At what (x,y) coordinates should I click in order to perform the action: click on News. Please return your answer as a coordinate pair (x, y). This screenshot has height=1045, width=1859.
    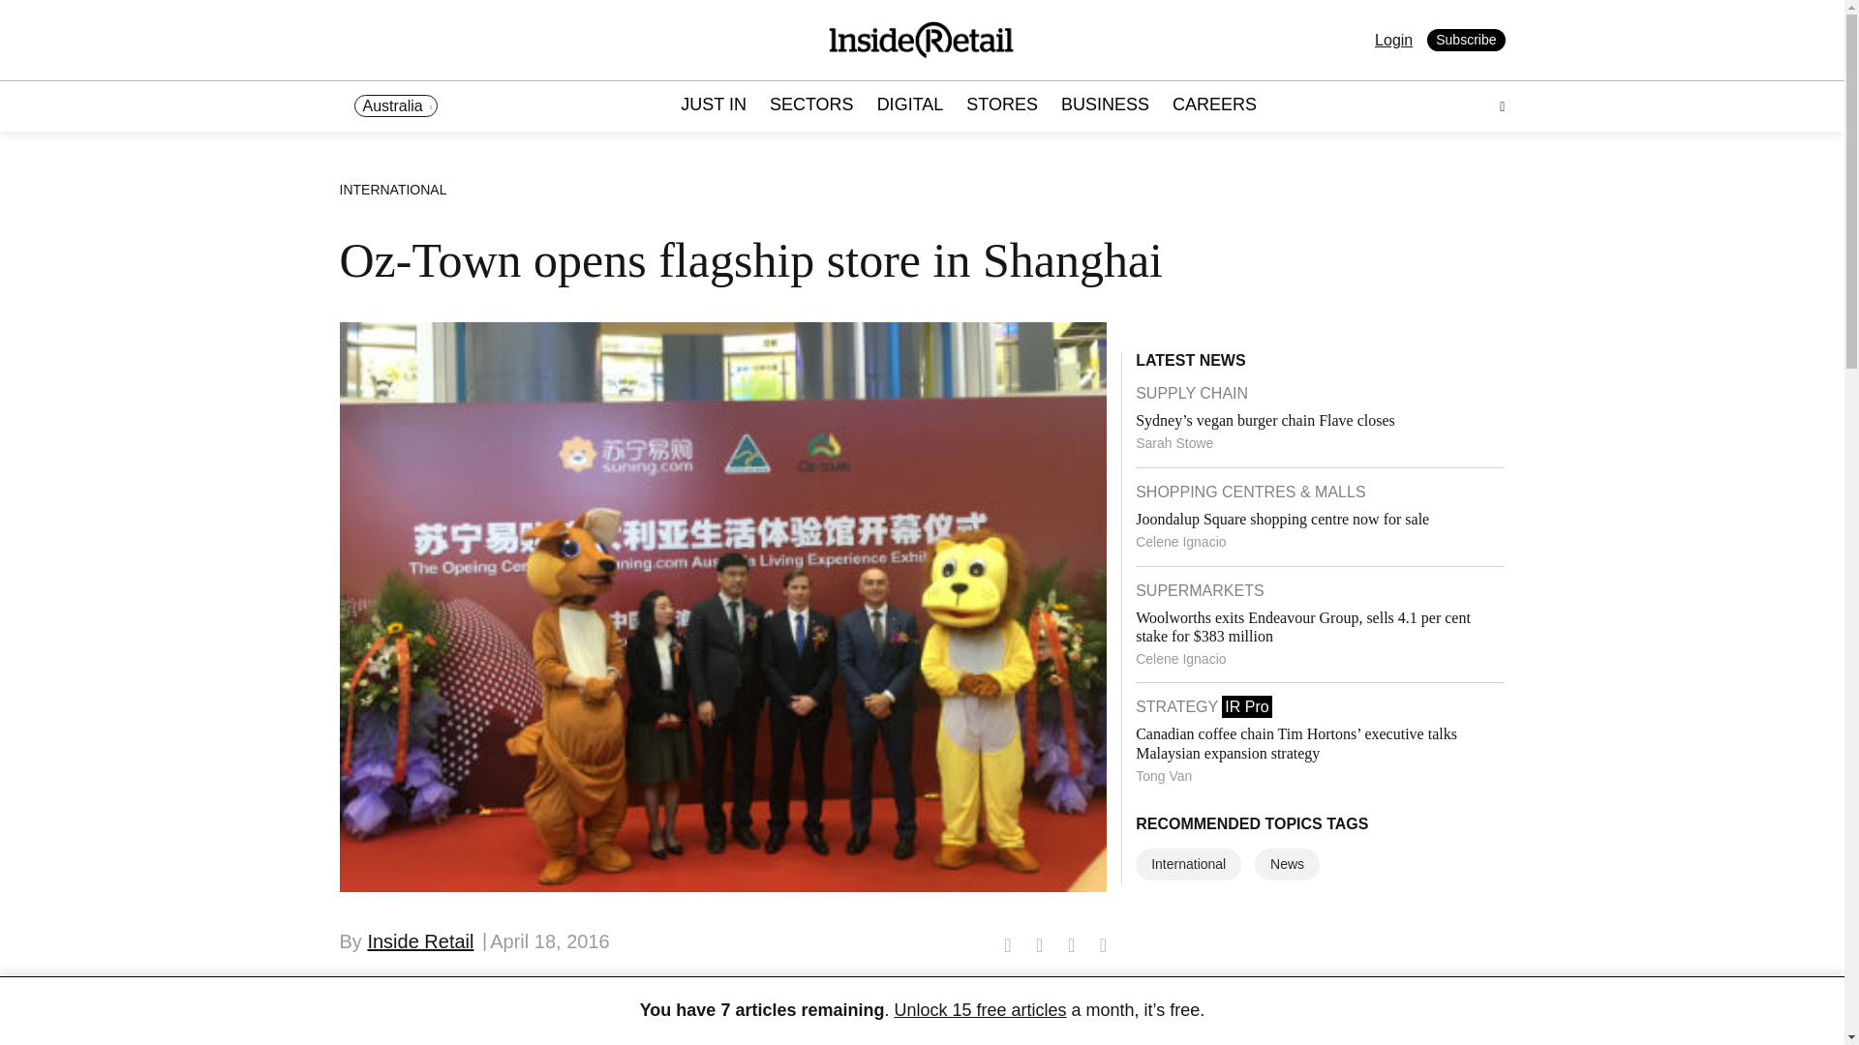
    Looking at the image, I should click on (1288, 864).